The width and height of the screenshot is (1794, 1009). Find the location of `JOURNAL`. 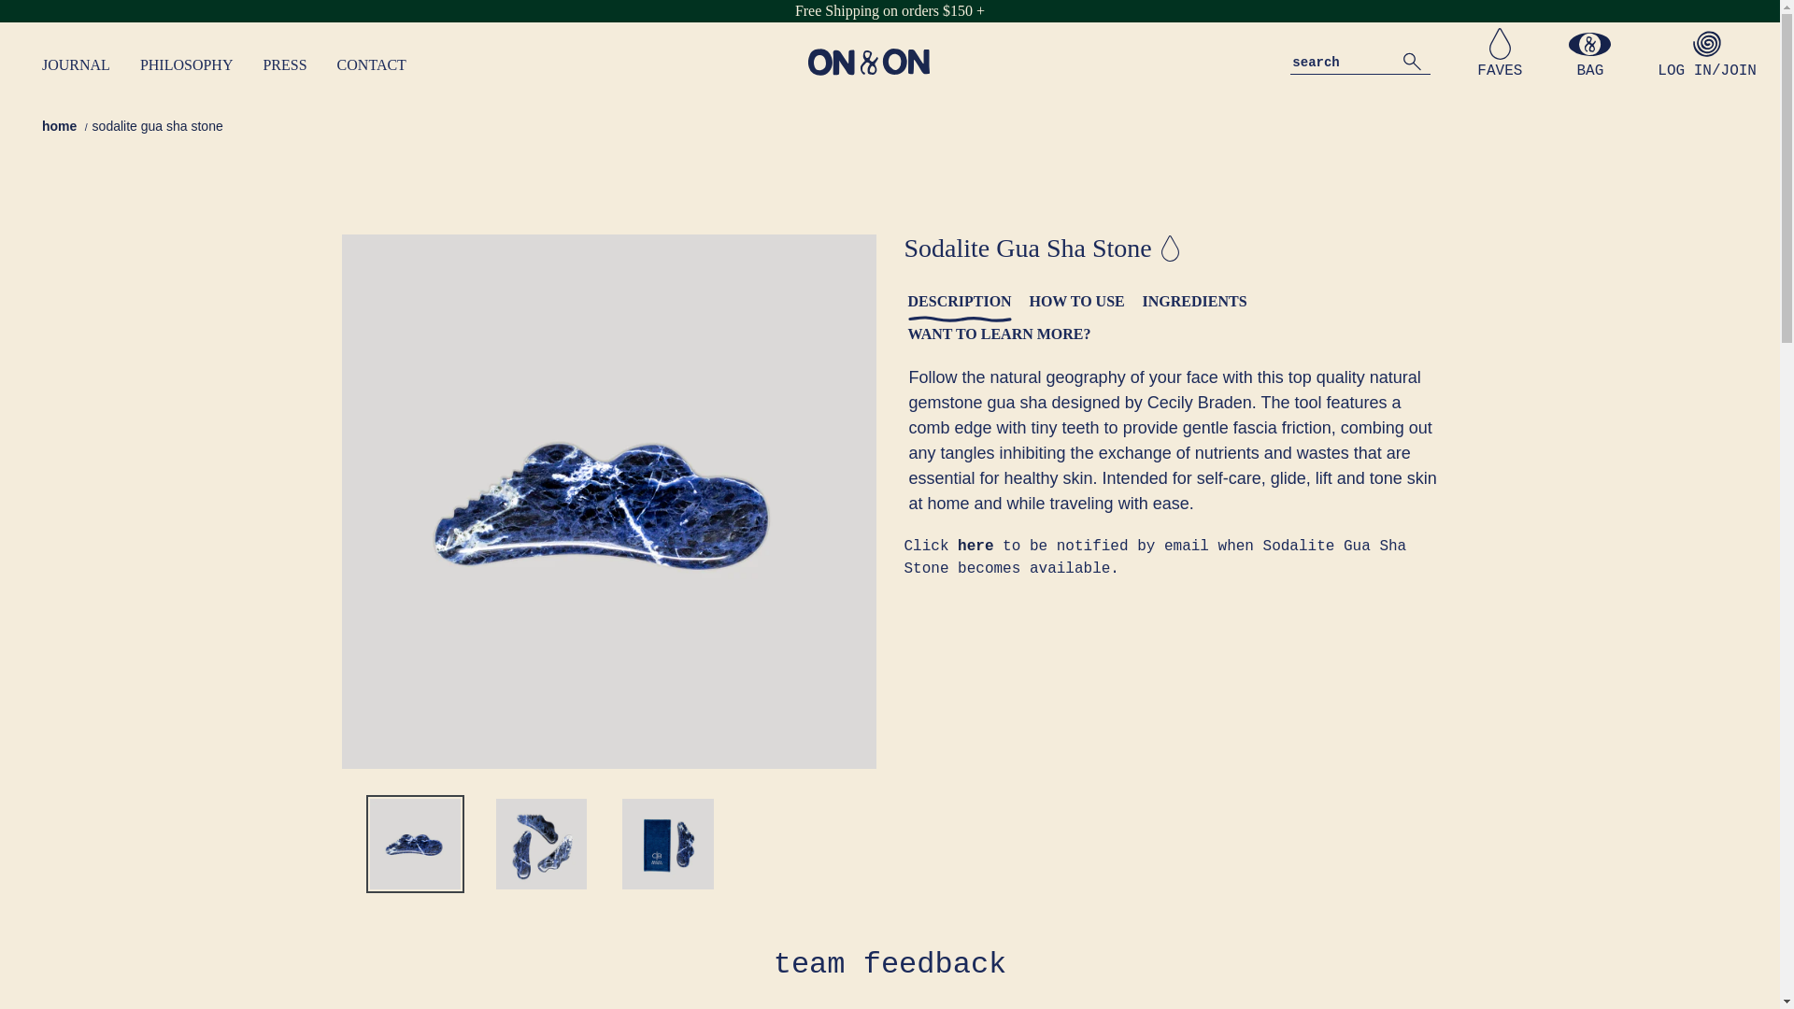

JOURNAL is located at coordinates (75, 65).